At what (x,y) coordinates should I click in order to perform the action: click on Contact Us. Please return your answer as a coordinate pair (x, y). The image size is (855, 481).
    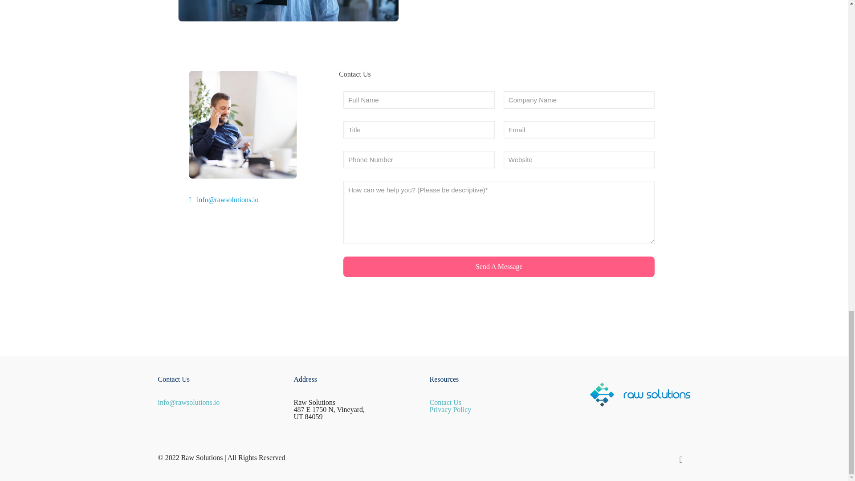
    Looking at the image, I should click on (445, 402).